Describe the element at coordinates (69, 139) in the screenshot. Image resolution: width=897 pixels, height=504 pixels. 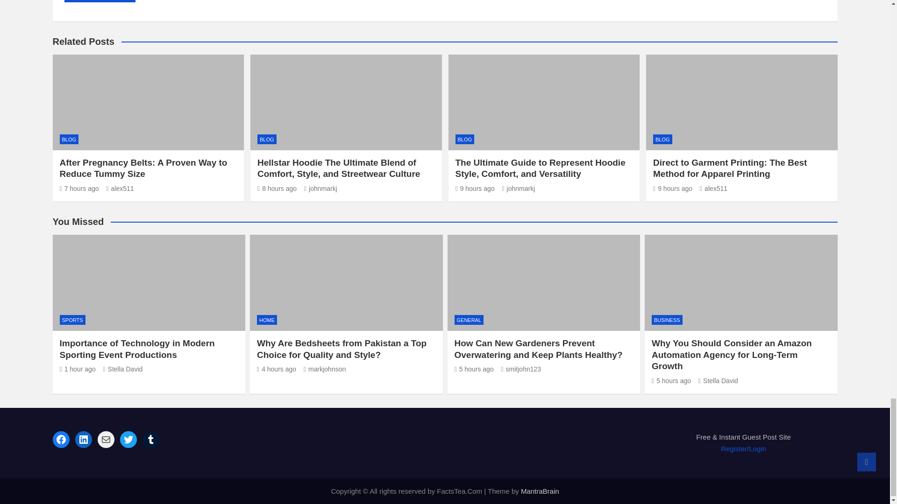
I see `BLOG` at that location.